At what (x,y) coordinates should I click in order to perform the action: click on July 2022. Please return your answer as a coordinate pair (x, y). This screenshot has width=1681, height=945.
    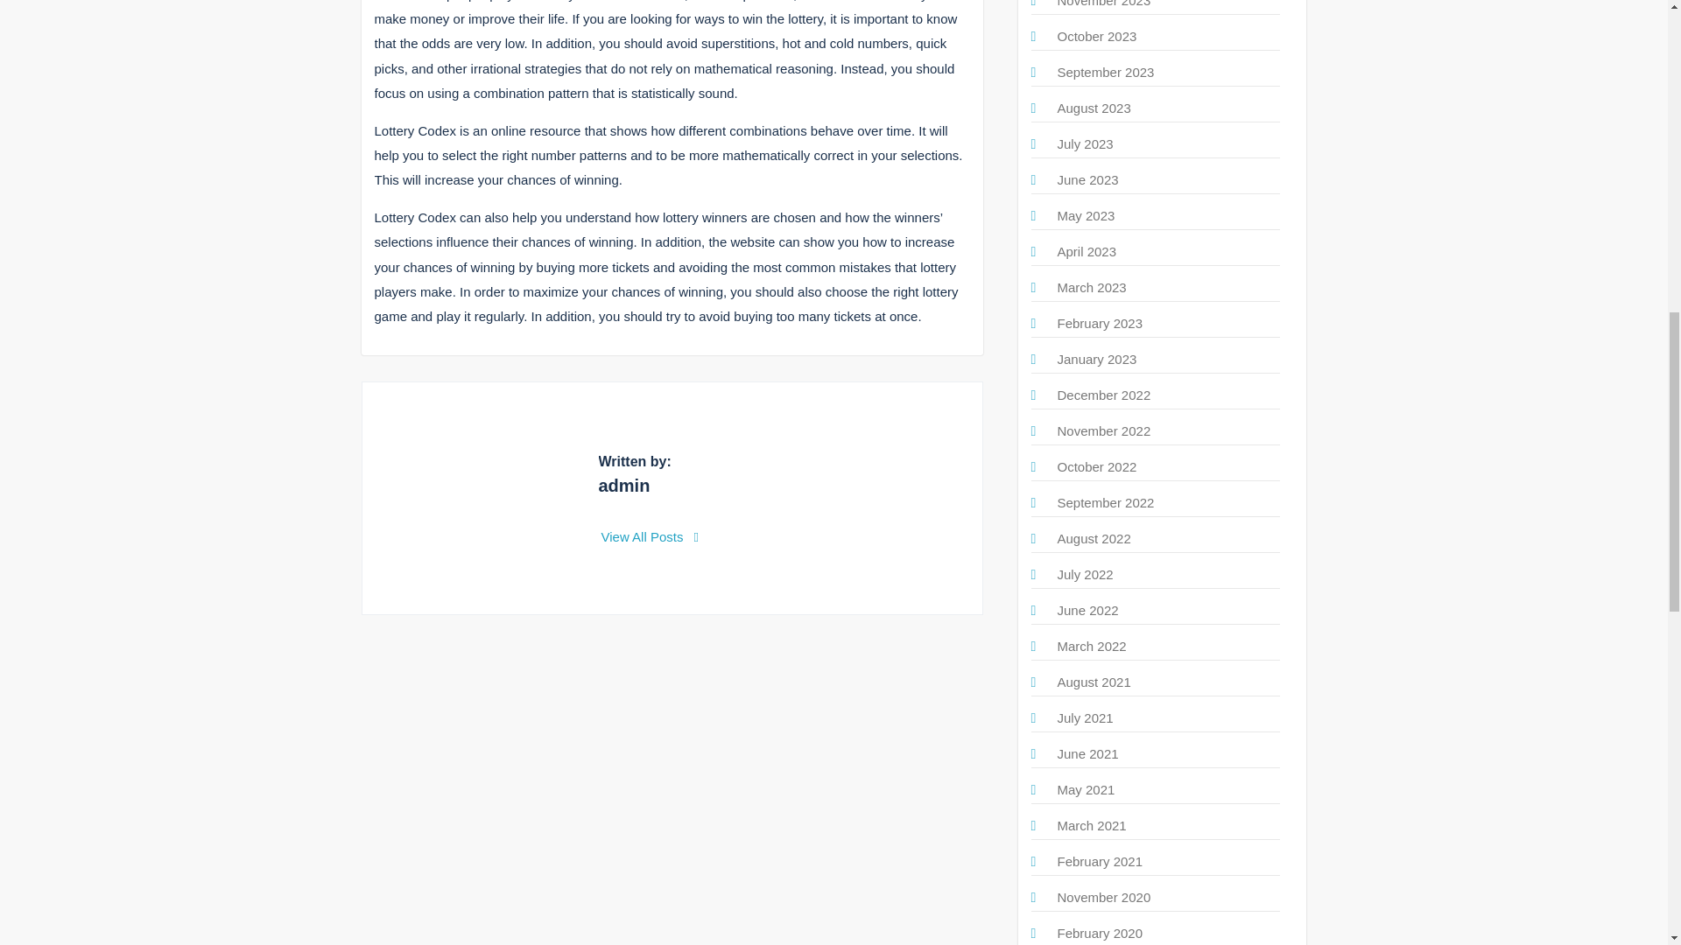
    Looking at the image, I should click on (1085, 574).